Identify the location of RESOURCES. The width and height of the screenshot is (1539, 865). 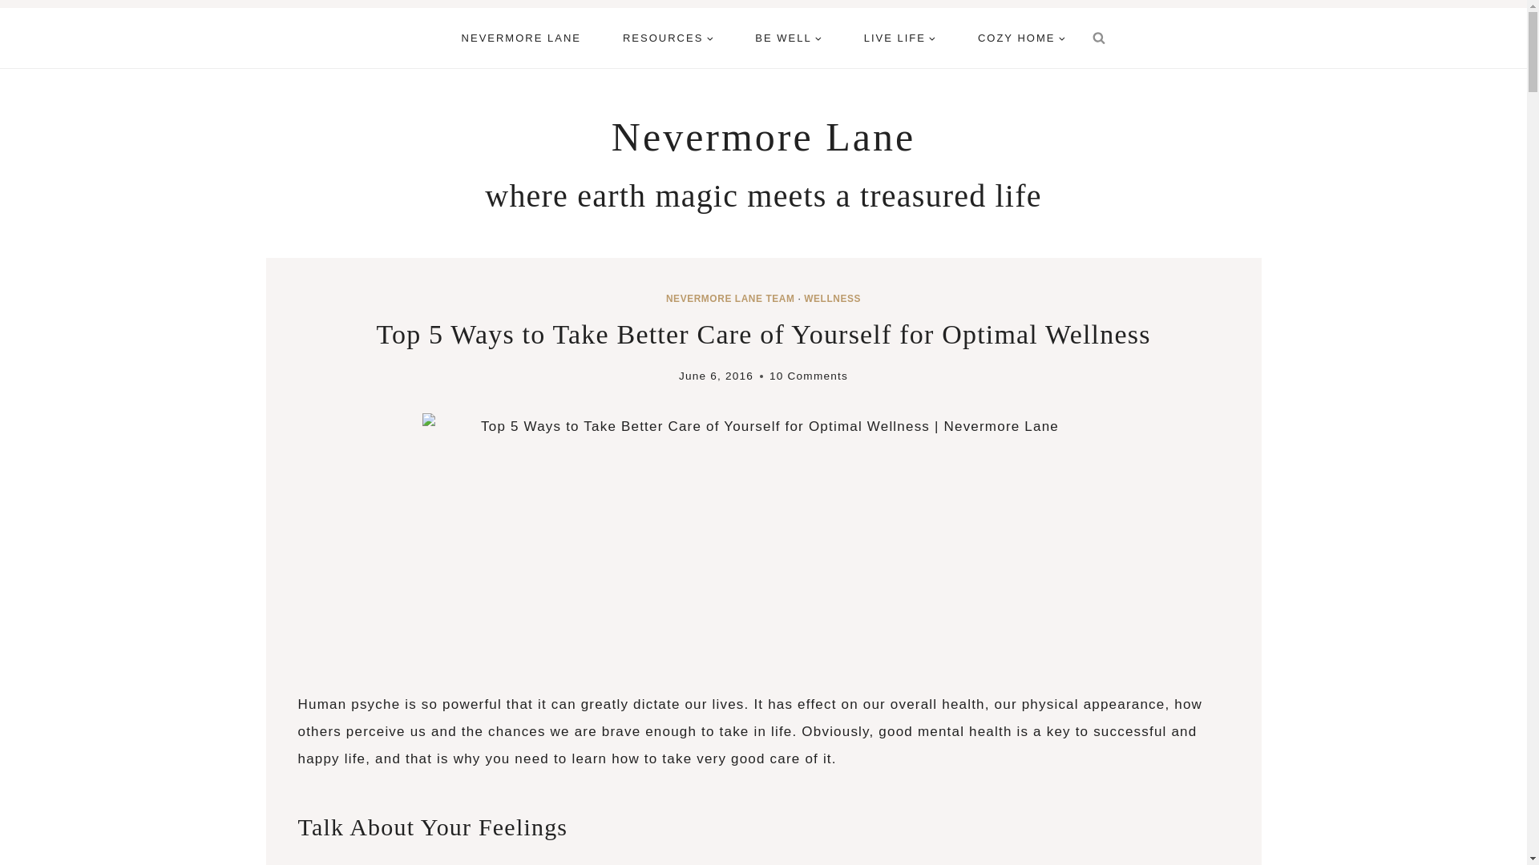
(667, 38).